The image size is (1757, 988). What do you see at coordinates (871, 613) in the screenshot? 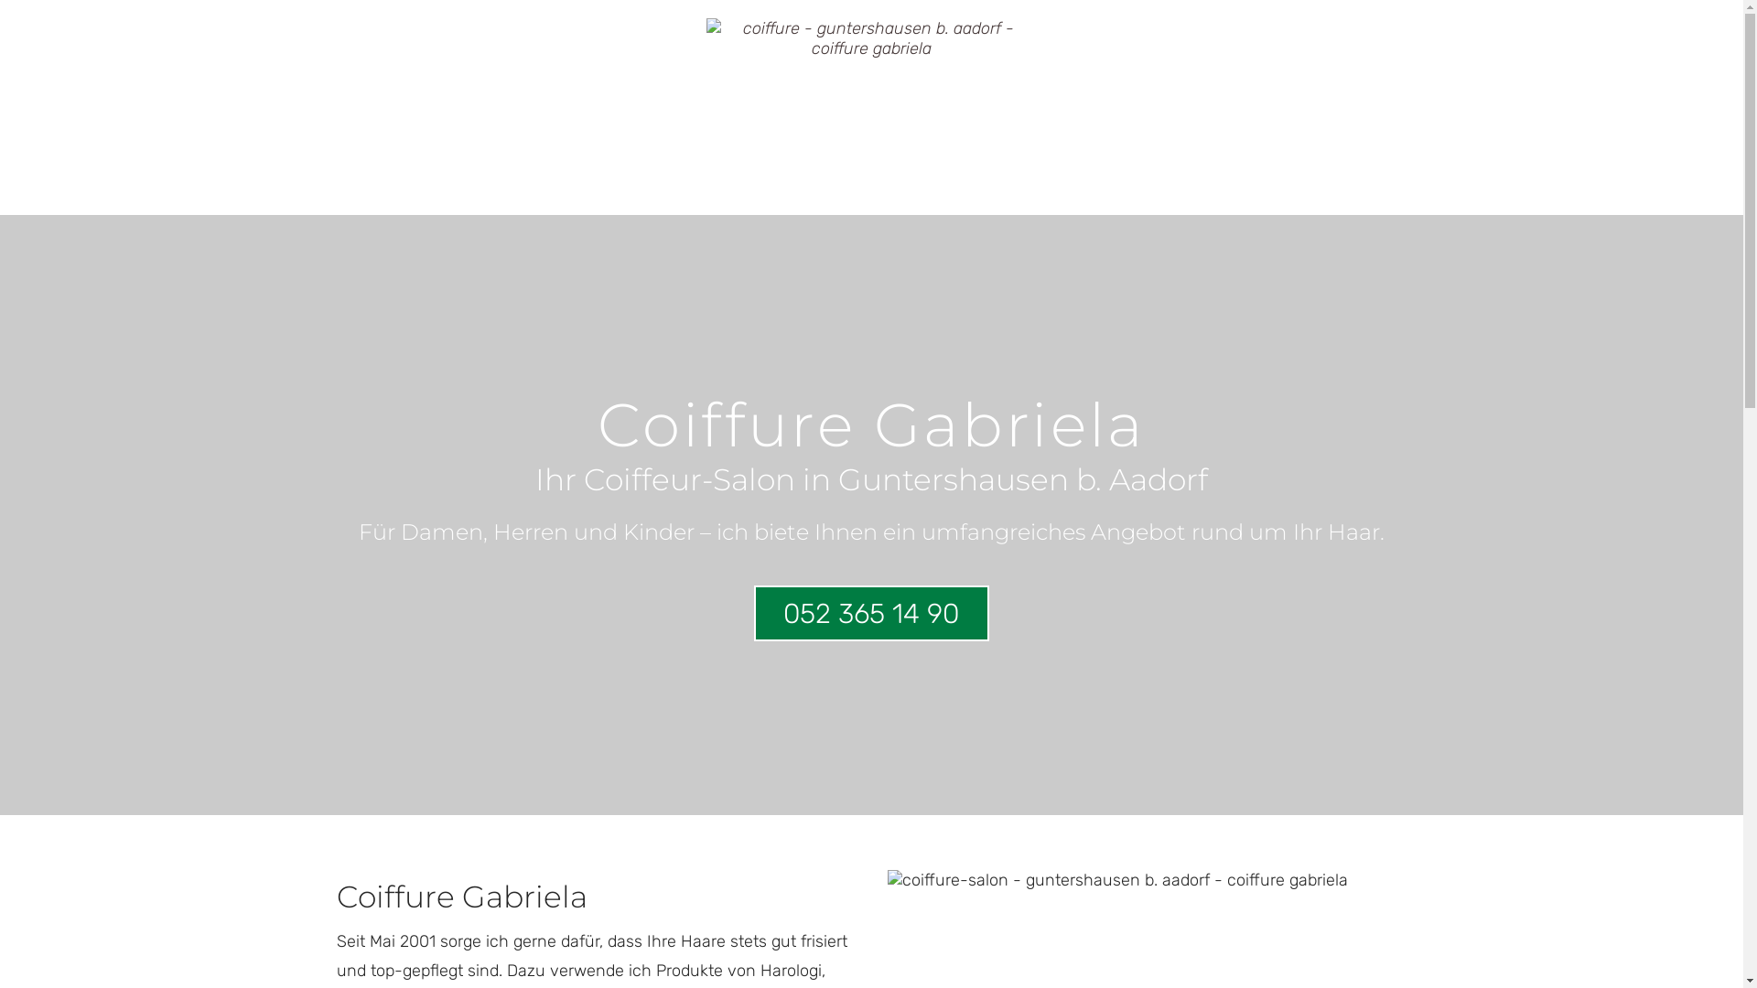
I see `052 365 14 90` at bounding box center [871, 613].